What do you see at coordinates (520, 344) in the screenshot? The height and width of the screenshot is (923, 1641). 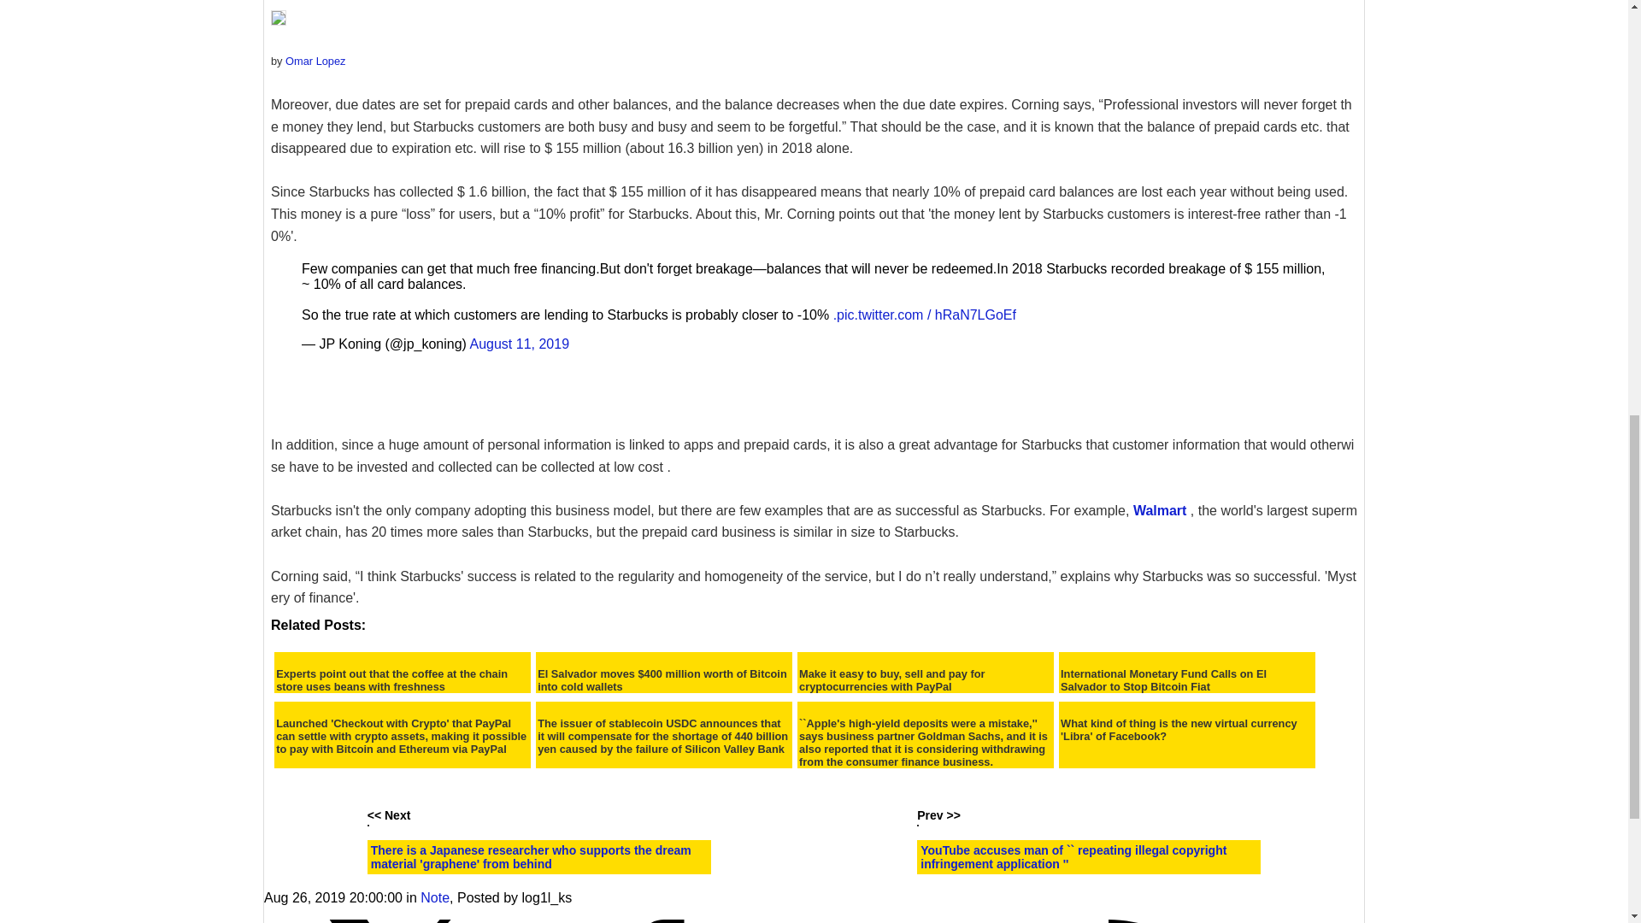 I see `August 11, 2019` at bounding box center [520, 344].